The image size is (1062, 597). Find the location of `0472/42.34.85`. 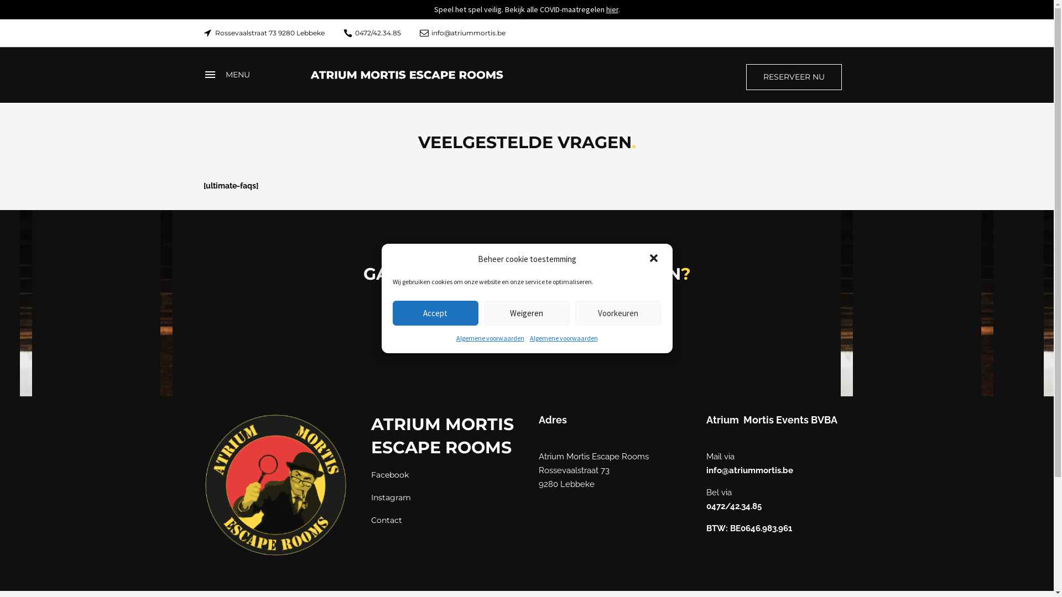

0472/42.34.85 is located at coordinates (378, 33).